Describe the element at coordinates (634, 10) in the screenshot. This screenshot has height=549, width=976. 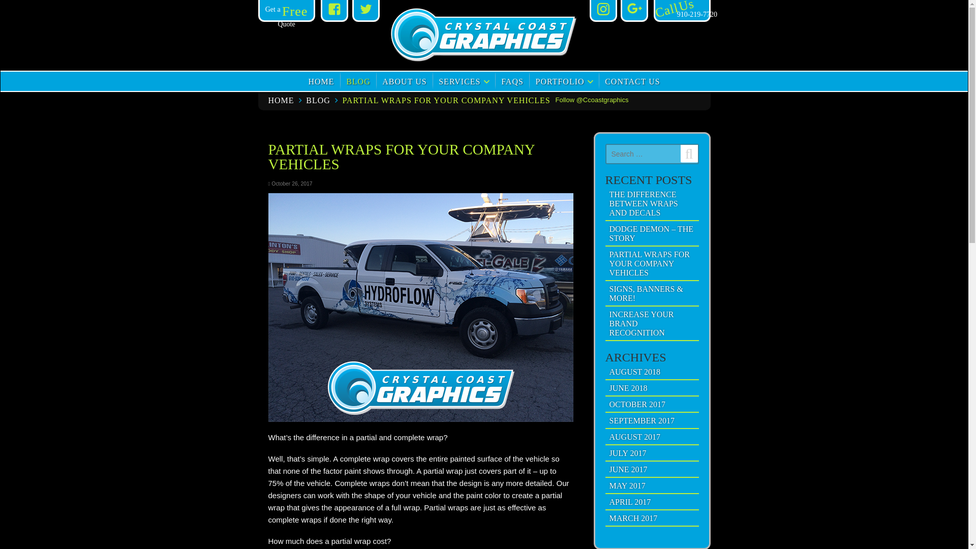
I see `GooglePlus` at that location.